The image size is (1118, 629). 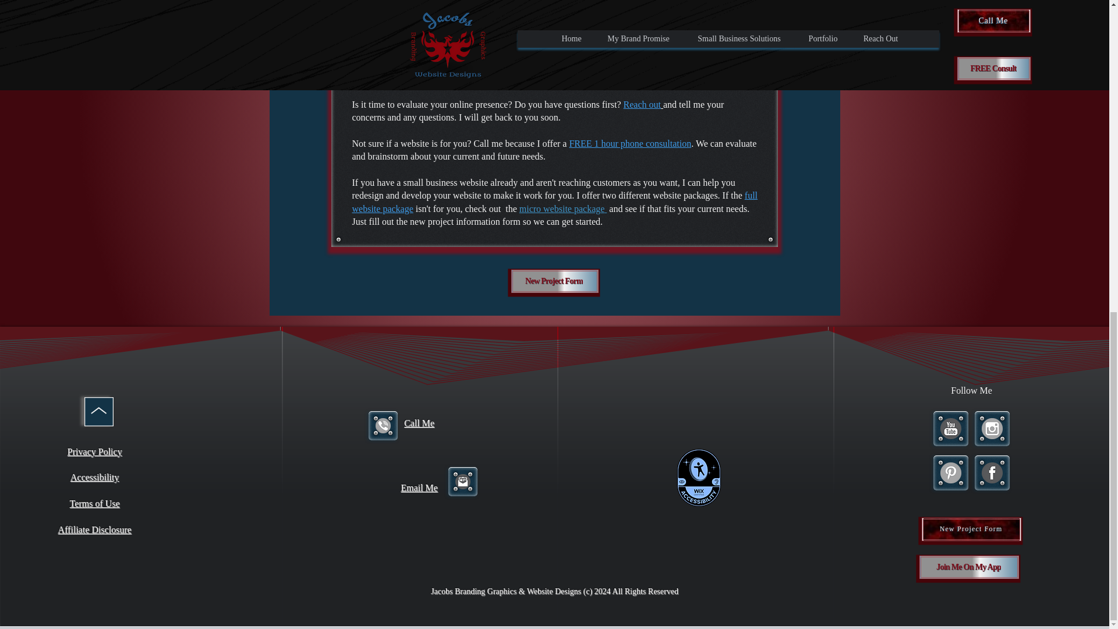 I want to click on visual brand identity service, so click(x=658, y=39).